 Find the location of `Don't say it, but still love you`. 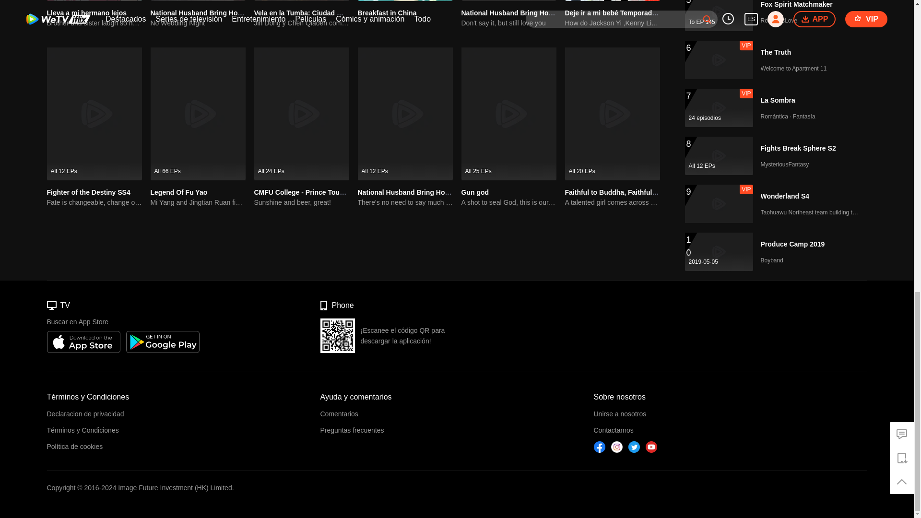

Don't say it, but still love you is located at coordinates (508, 23).